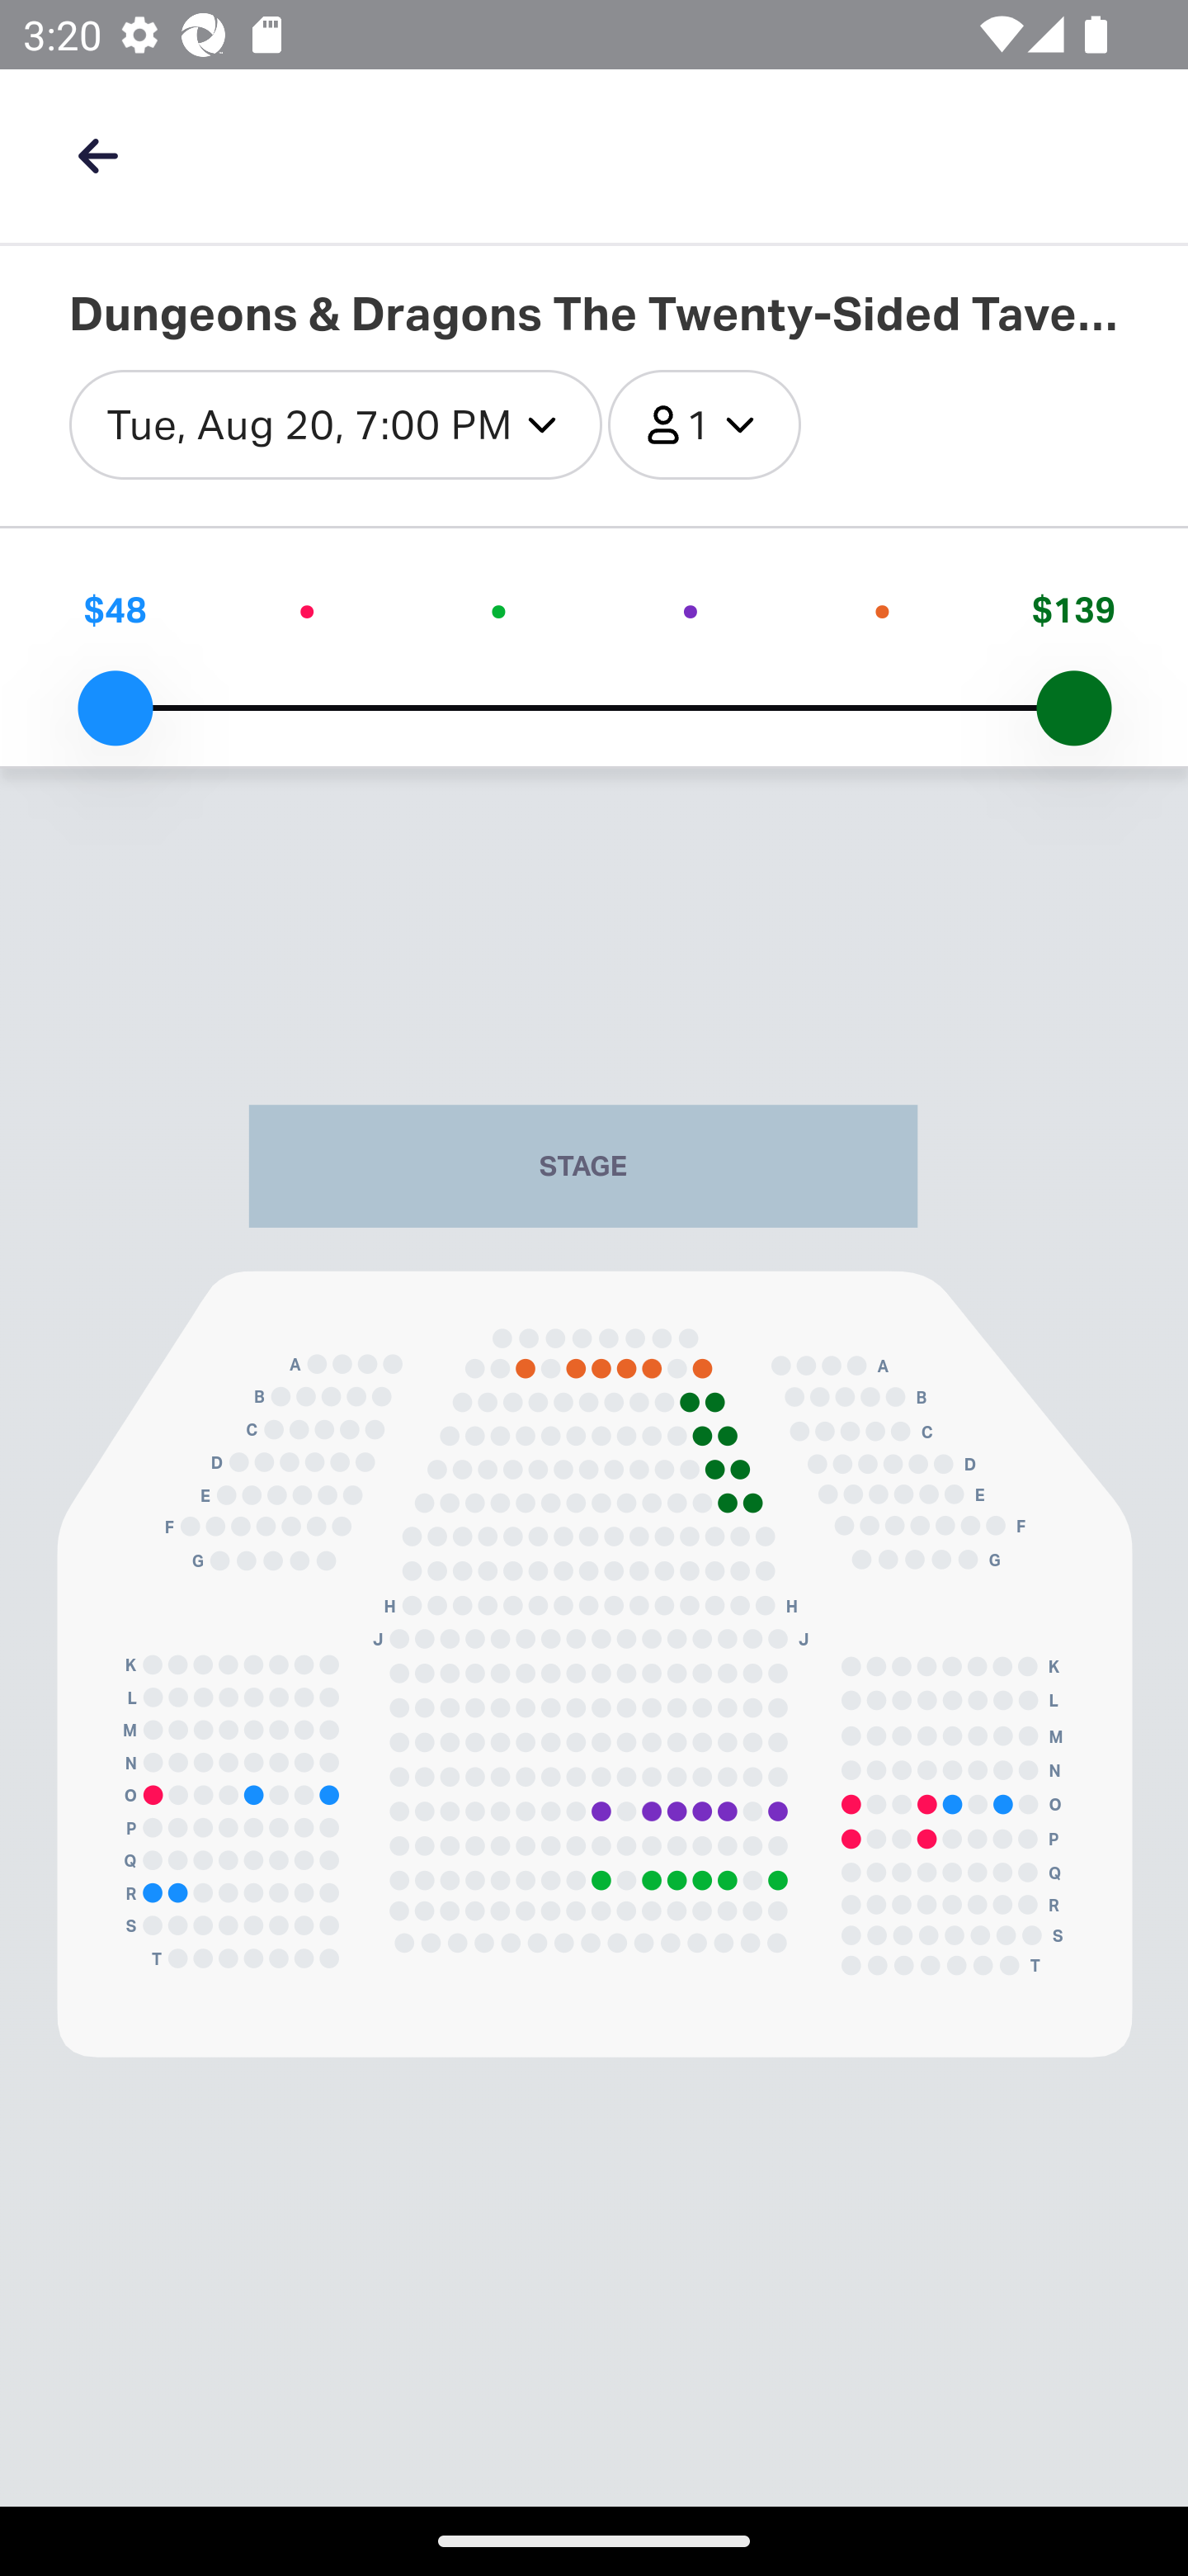 This screenshot has height=2576, width=1188. I want to click on $48, so click(115, 609).